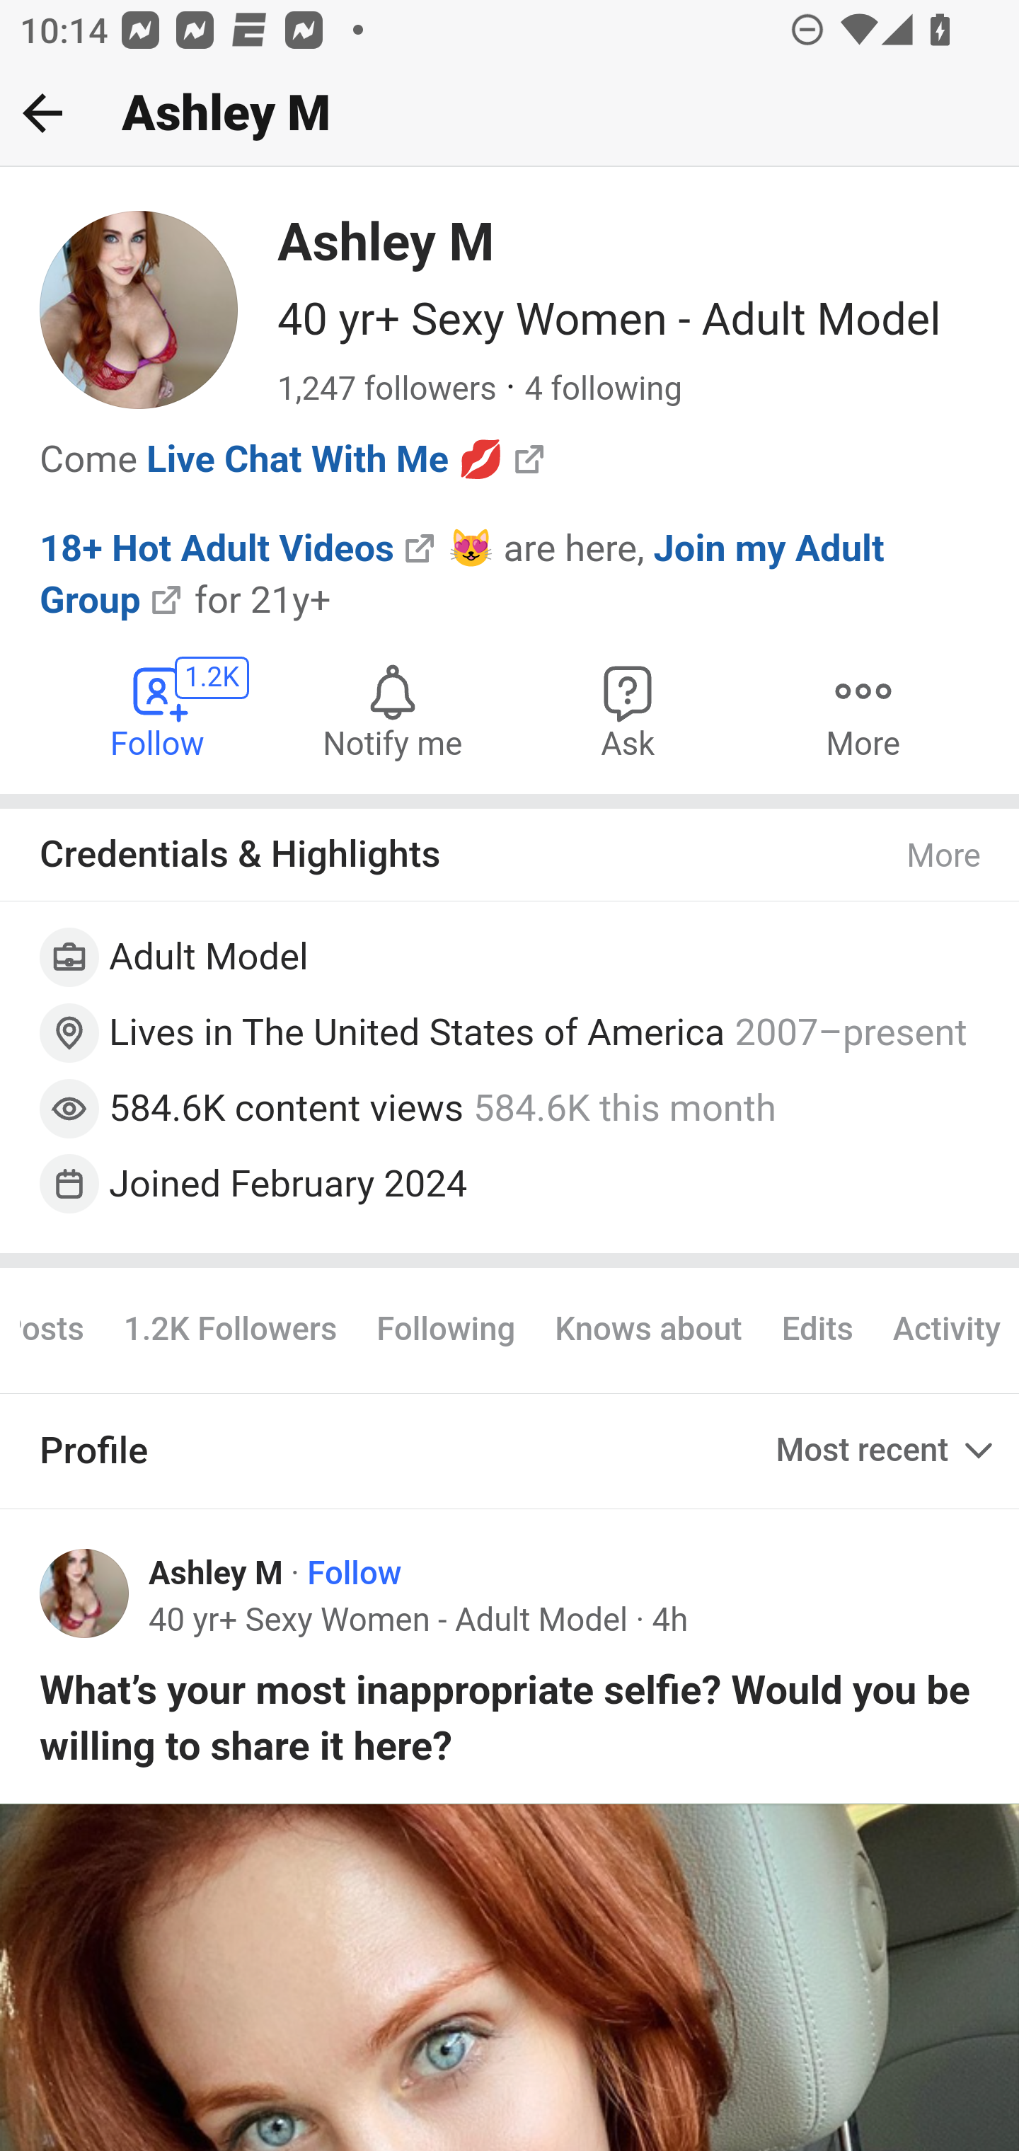 The image size is (1019, 2151). What do you see at coordinates (509, 114) in the screenshot?
I see `Back Ashley M` at bounding box center [509, 114].